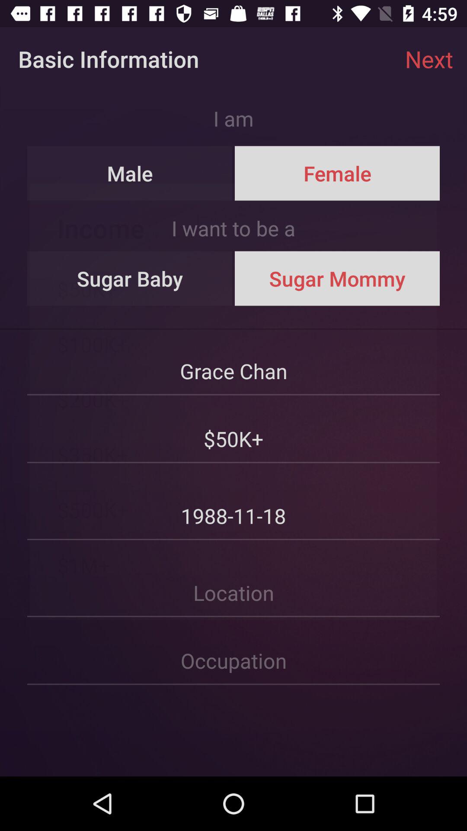 The width and height of the screenshot is (467, 831). I want to click on select female, so click(337, 173).